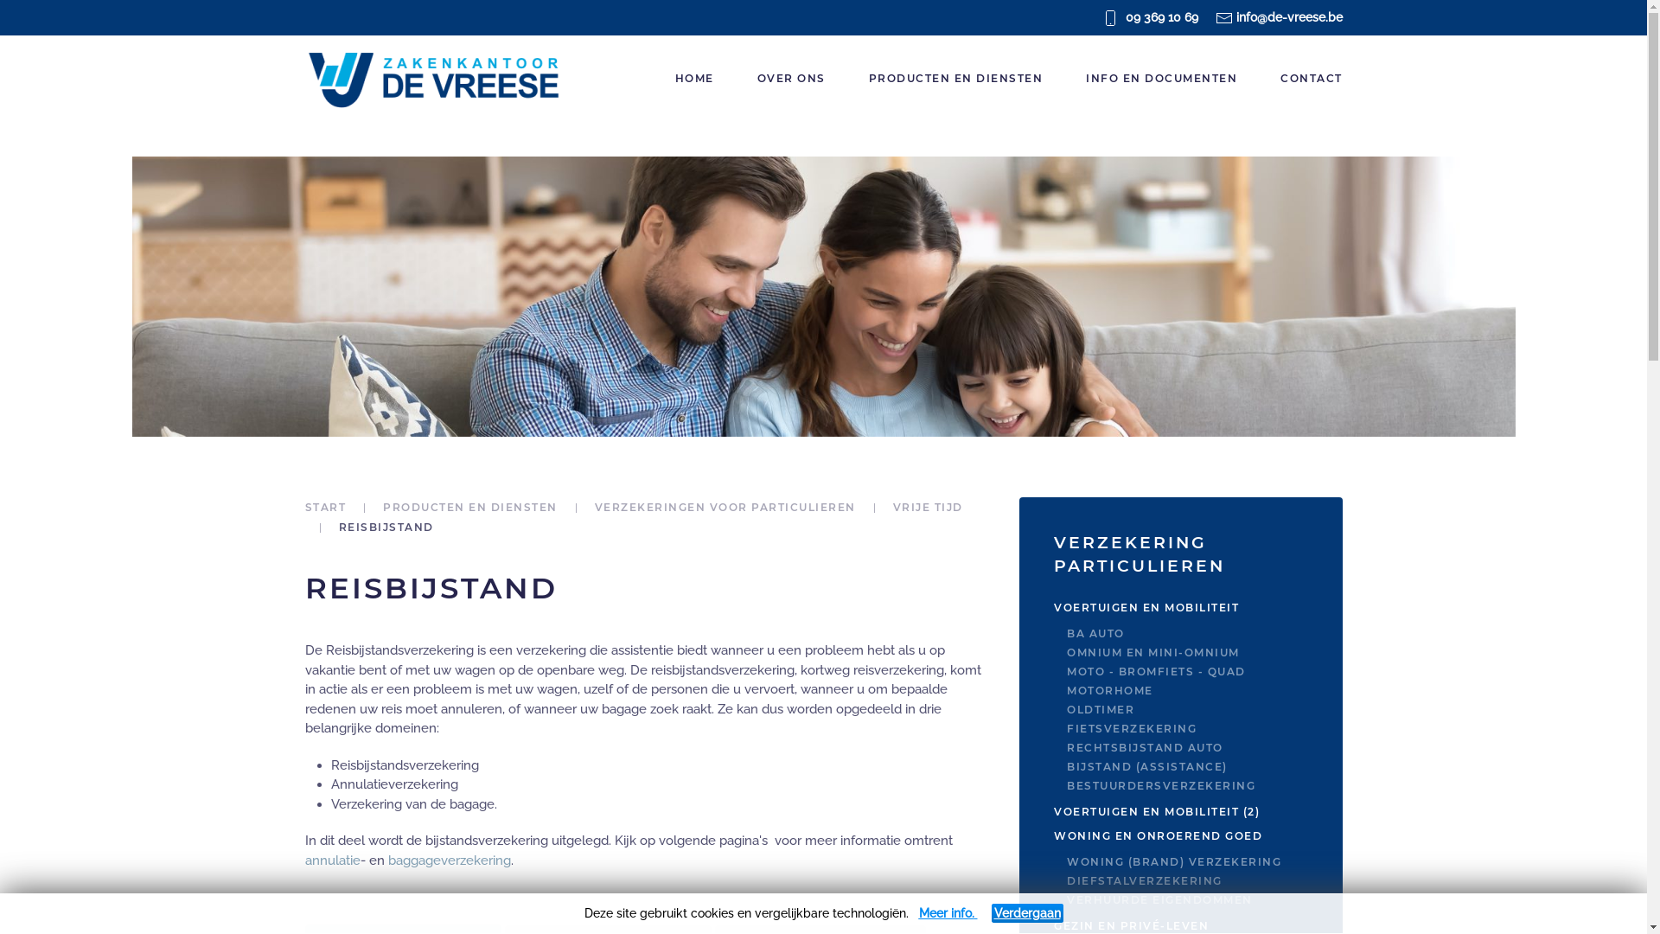 This screenshot has width=1660, height=934. What do you see at coordinates (1204, 786) in the screenshot?
I see `BESTUURDERSVERZEKERING` at bounding box center [1204, 786].